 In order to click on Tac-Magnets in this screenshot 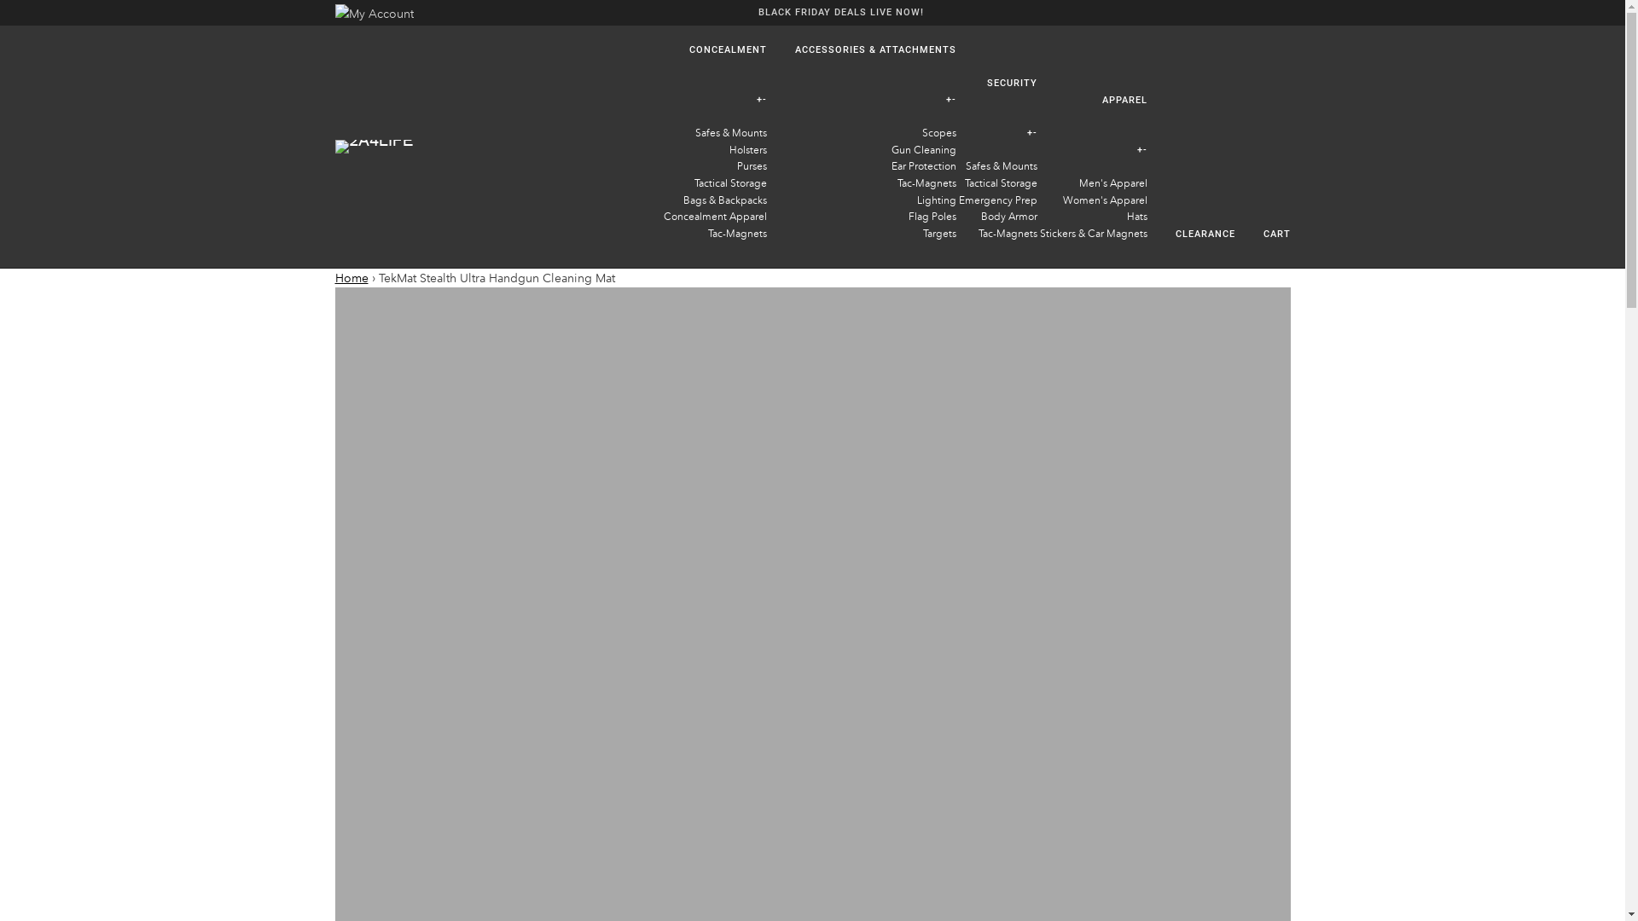, I will do `click(734, 234)`.